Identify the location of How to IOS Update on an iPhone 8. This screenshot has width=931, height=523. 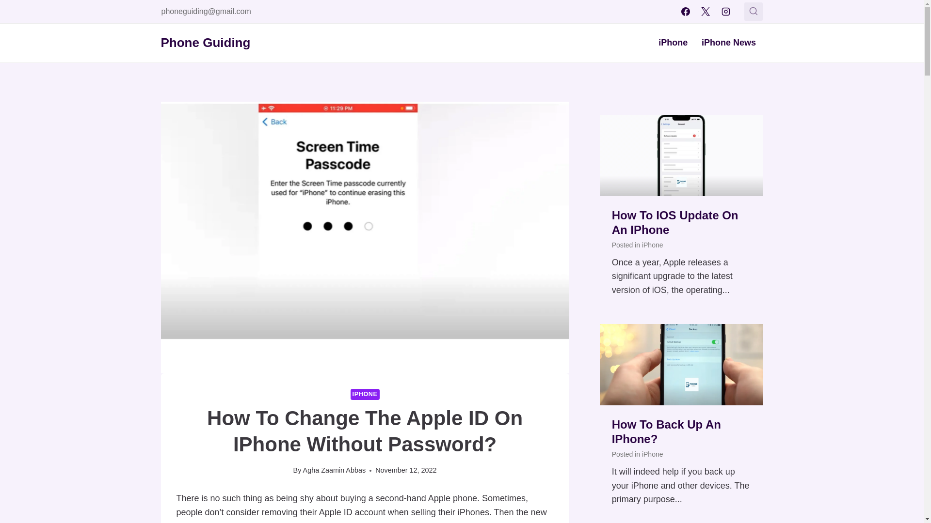
(681, 155).